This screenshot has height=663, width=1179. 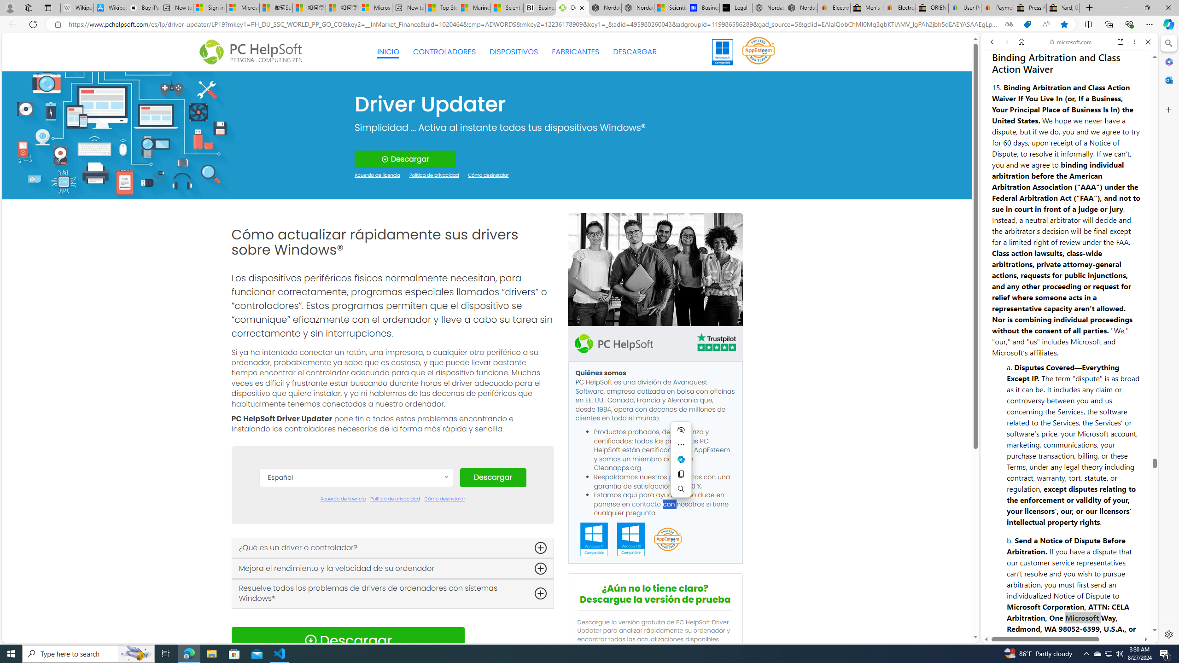 I want to click on Payments Terms of Use | eBay.com, so click(x=998, y=8).